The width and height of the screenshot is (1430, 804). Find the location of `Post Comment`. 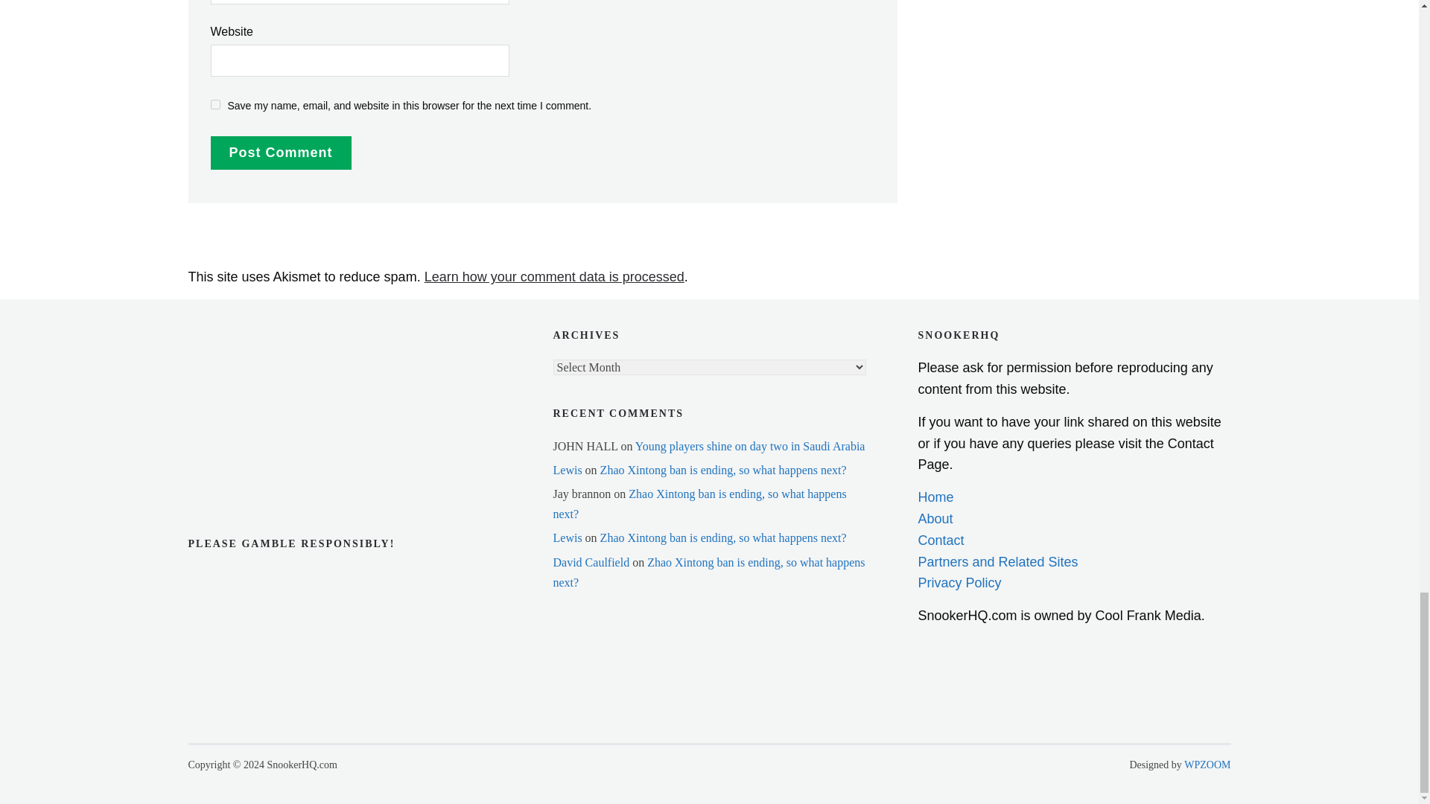

Post Comment is located at coordinates (280, 152).